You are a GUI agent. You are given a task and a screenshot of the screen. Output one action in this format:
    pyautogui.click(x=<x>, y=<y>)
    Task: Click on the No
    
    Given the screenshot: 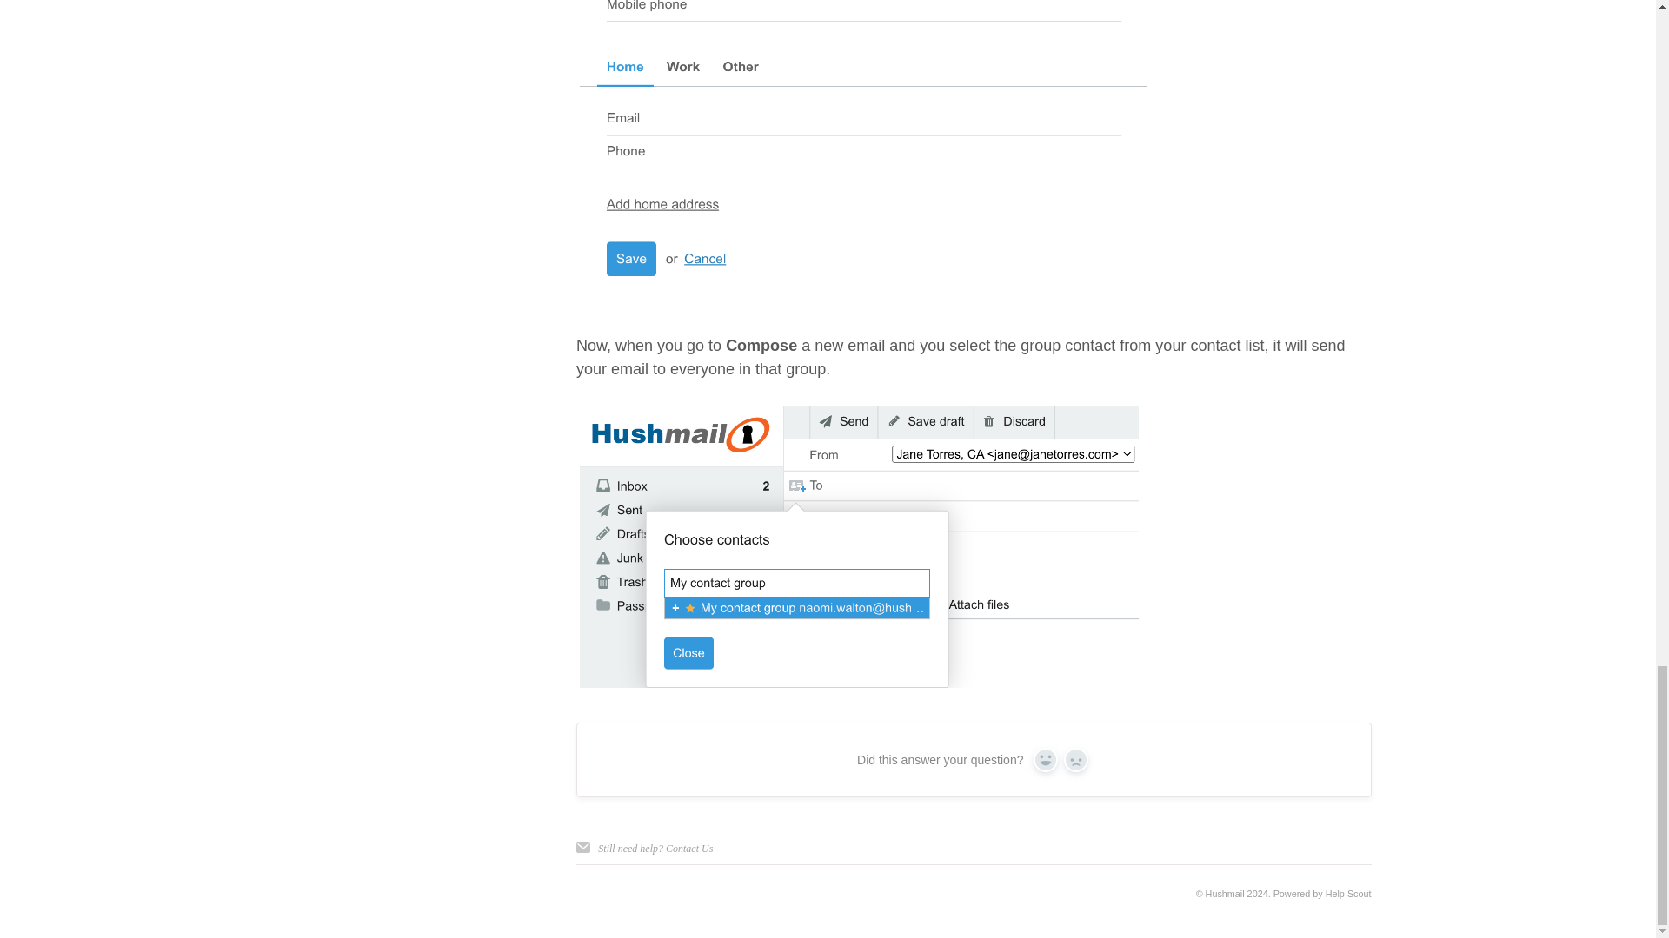 What is the action you would take?
    pyautogui.click(x=1076, y=759)
    